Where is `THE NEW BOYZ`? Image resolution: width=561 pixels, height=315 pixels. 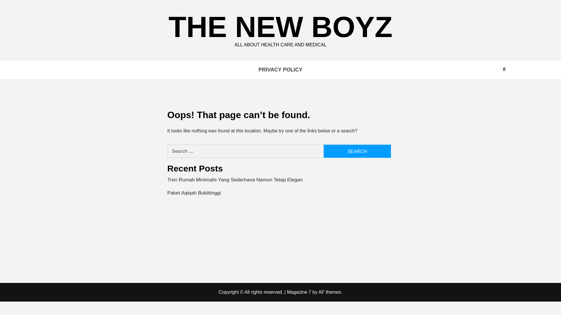 THE NEW BOYZ is located at coordinates (280, 27).